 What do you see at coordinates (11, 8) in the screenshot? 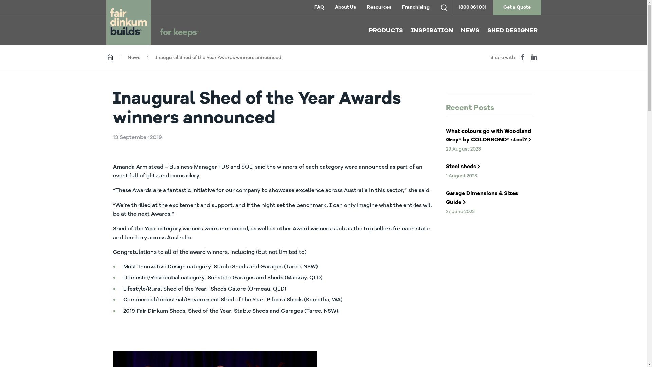
I see `Go` at bounding box center [11, 8].